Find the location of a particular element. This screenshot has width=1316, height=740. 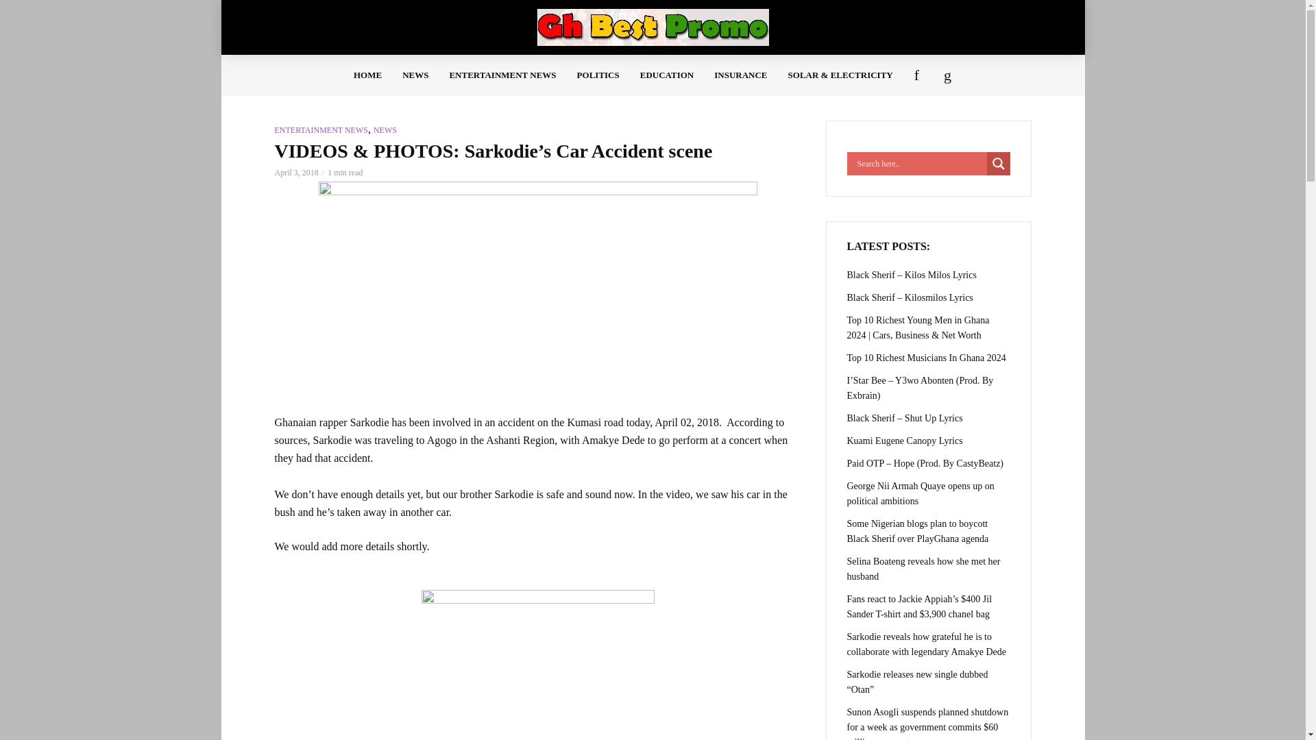

NEWS is located at coordinates (385, 129).